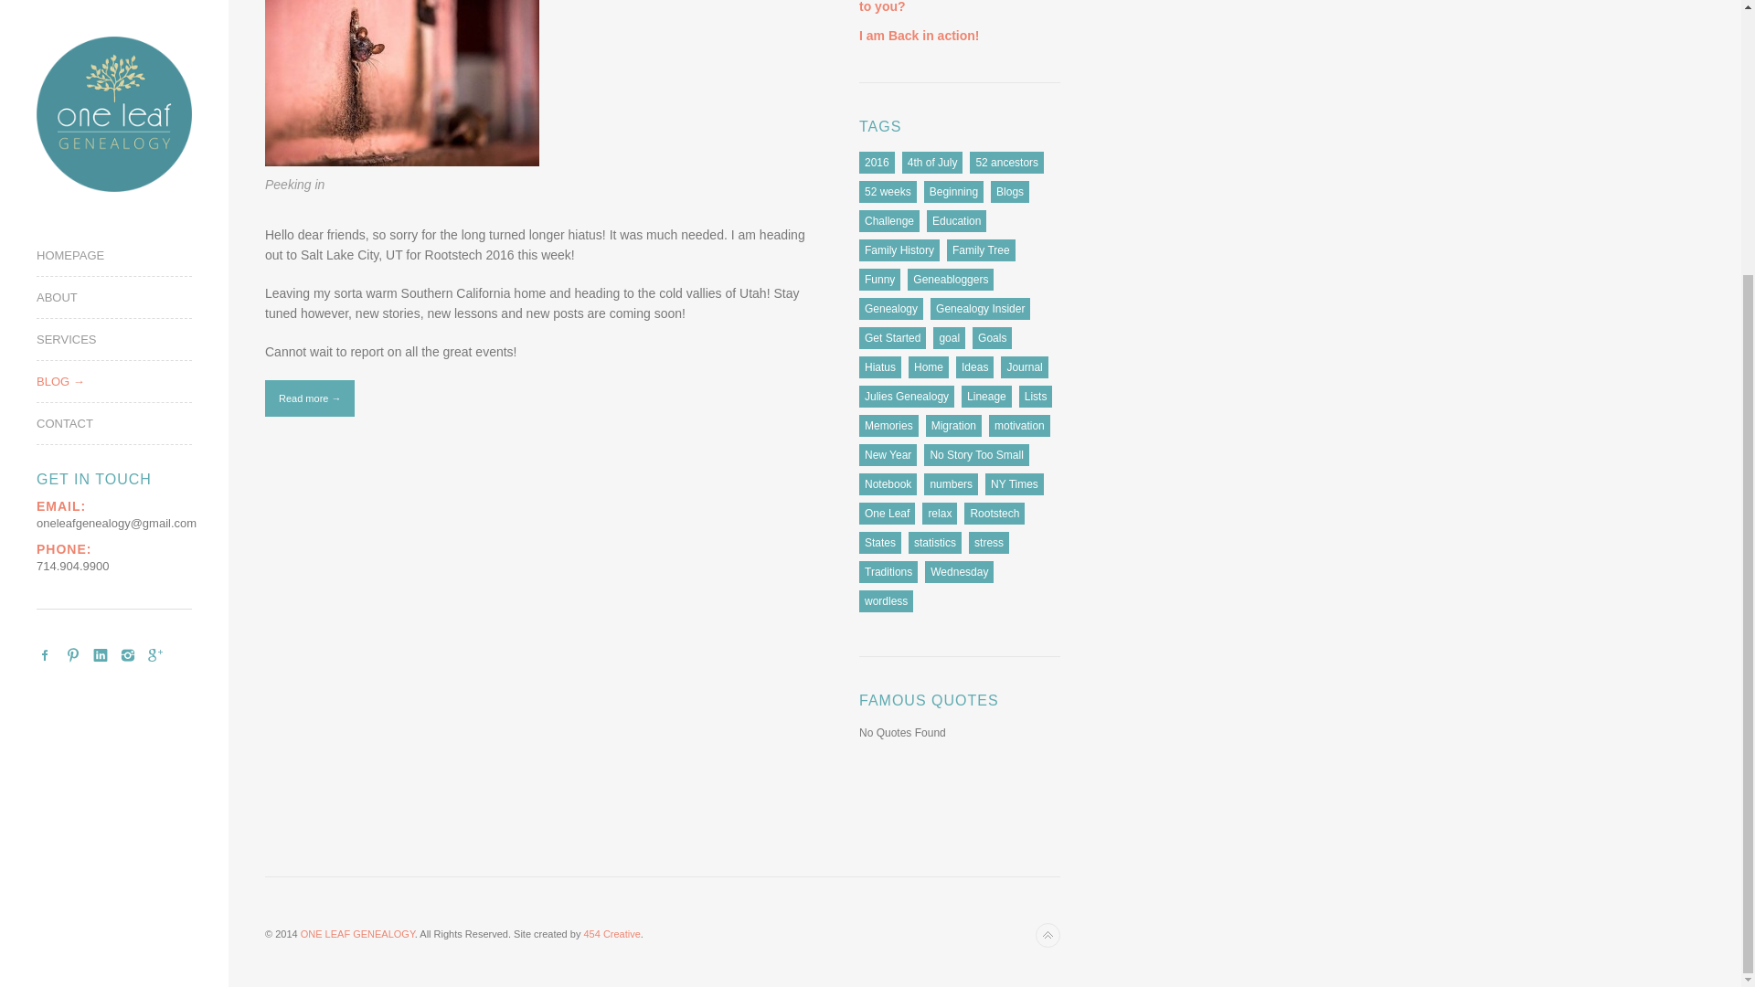 The width and height of the screenshot is (1755, 987). Describe the element at coordinates (899, 250) in the screenshot. I see `Family History` at that location.